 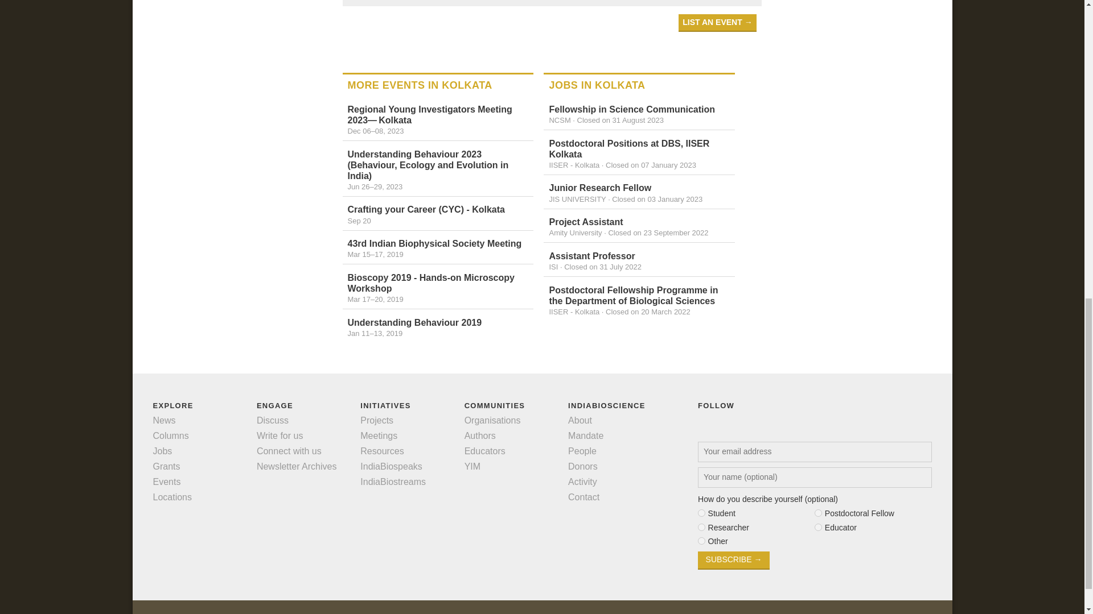 I want to click on Whatsapp, so click(x=621, y=1).